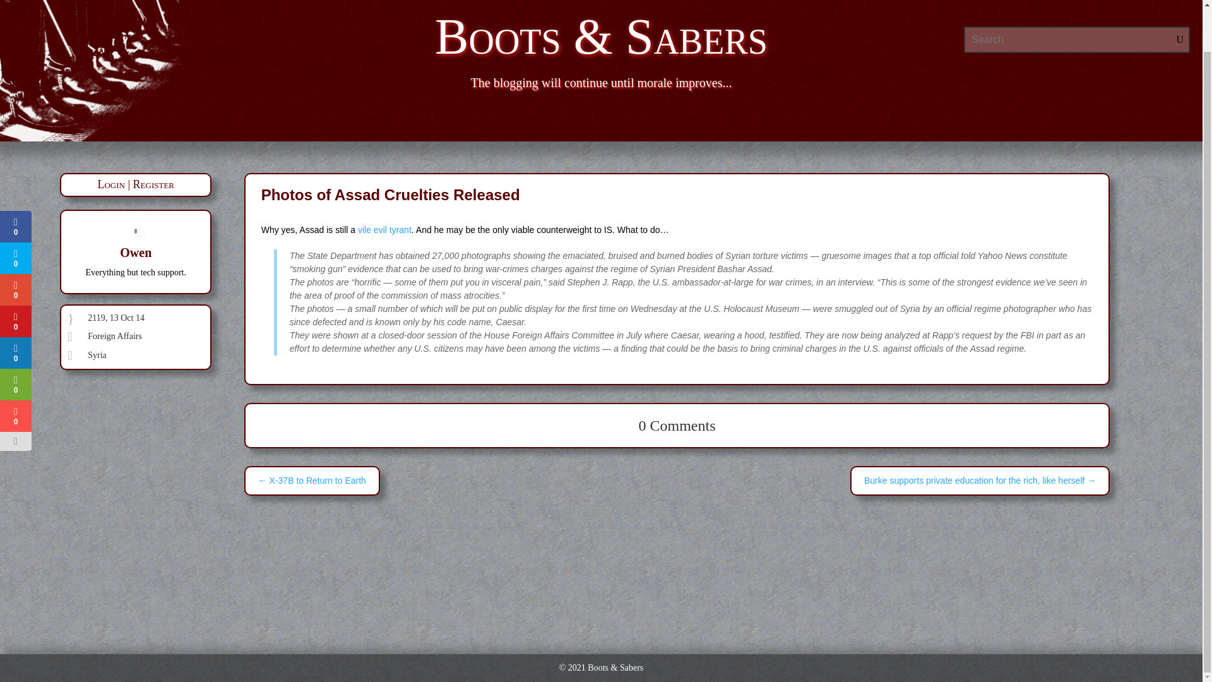  Describe the element at coordinates (97, 355) in the screenshot. I see `Syria` at that location.